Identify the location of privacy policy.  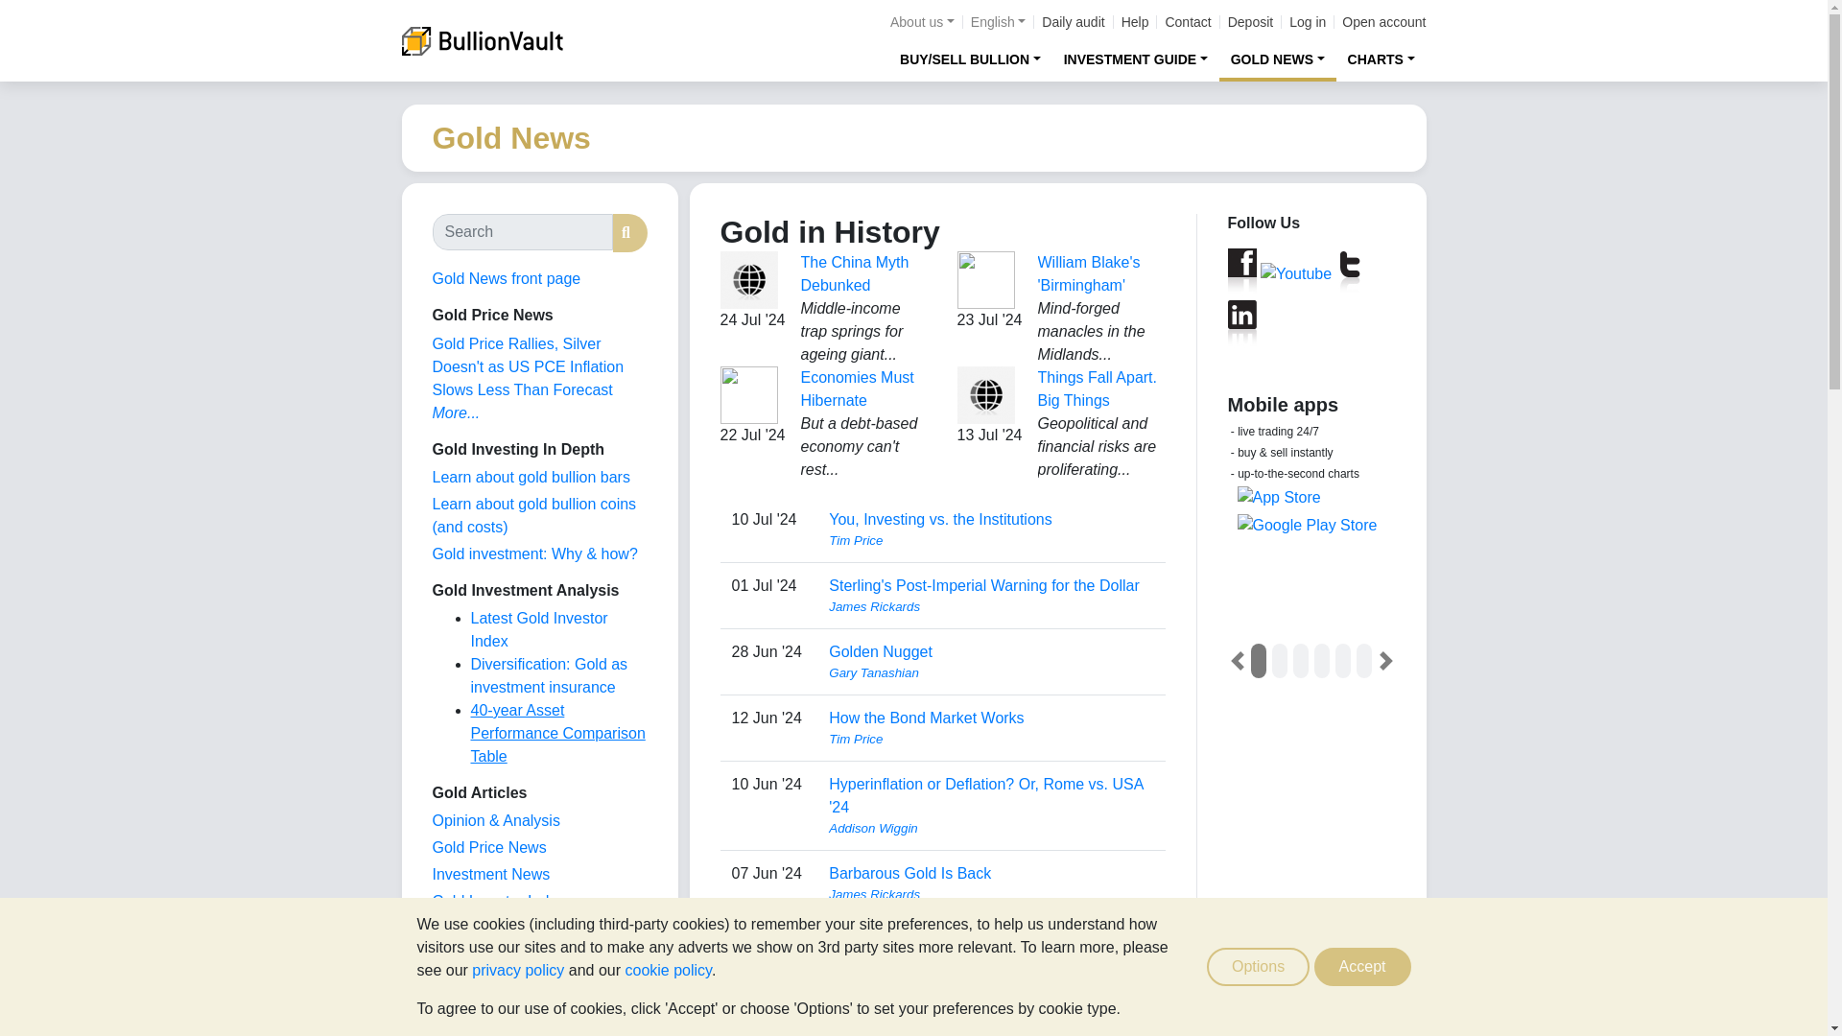
(517, 970).